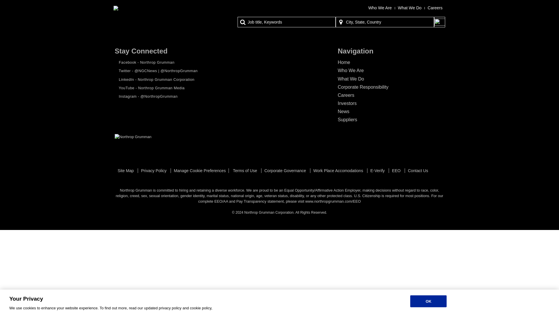  I want to click on Careers, so click(346, 95).